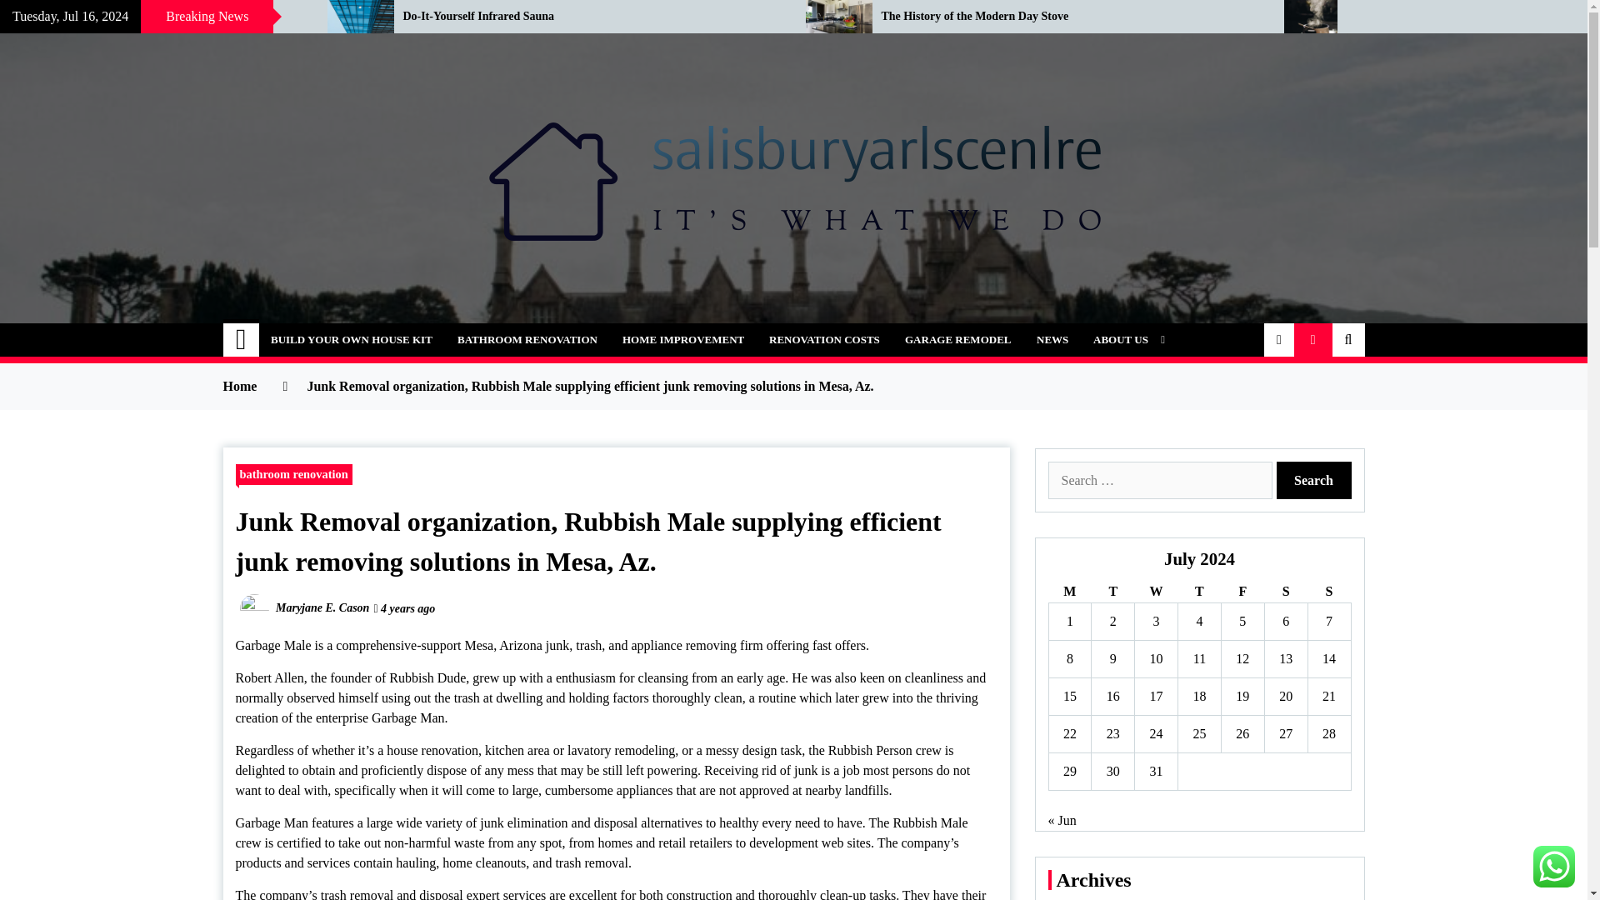 This screenshot has height=900, width=1600. I want to click on Wednesday, so click(1156, 592).